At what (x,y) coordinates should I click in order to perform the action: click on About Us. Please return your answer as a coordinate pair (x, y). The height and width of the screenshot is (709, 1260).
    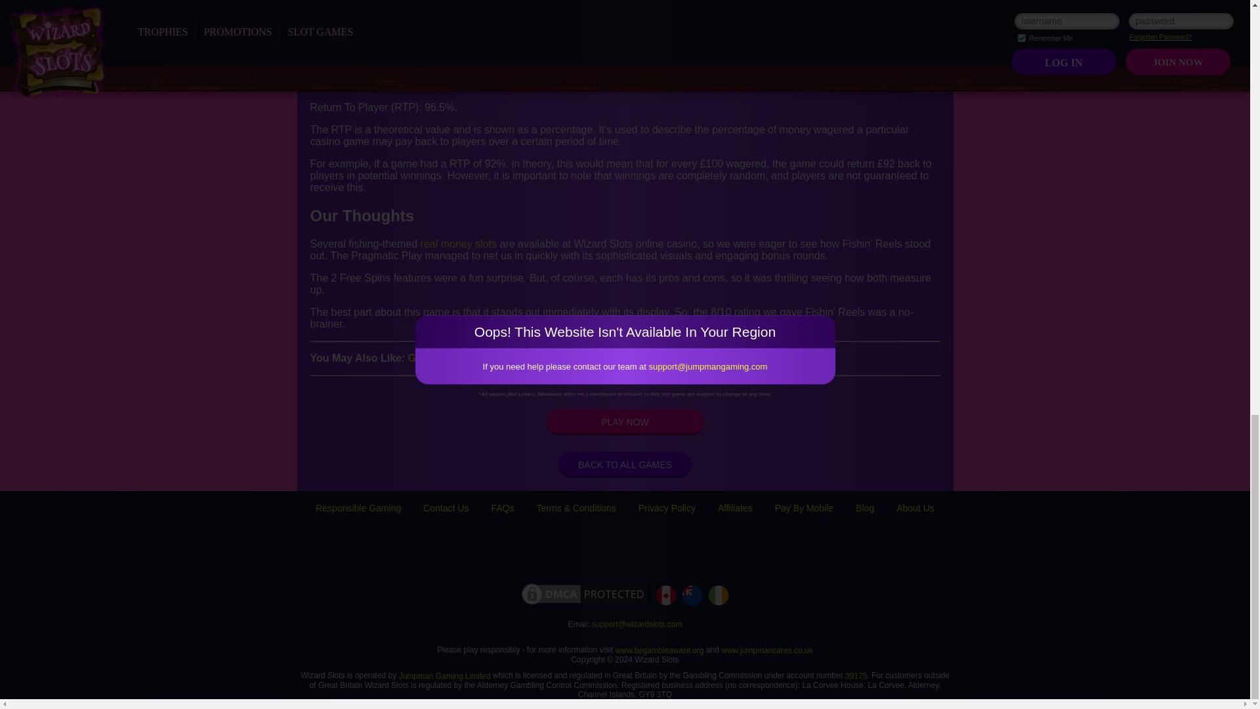
    Looking at the image, I should click on (915, 507).